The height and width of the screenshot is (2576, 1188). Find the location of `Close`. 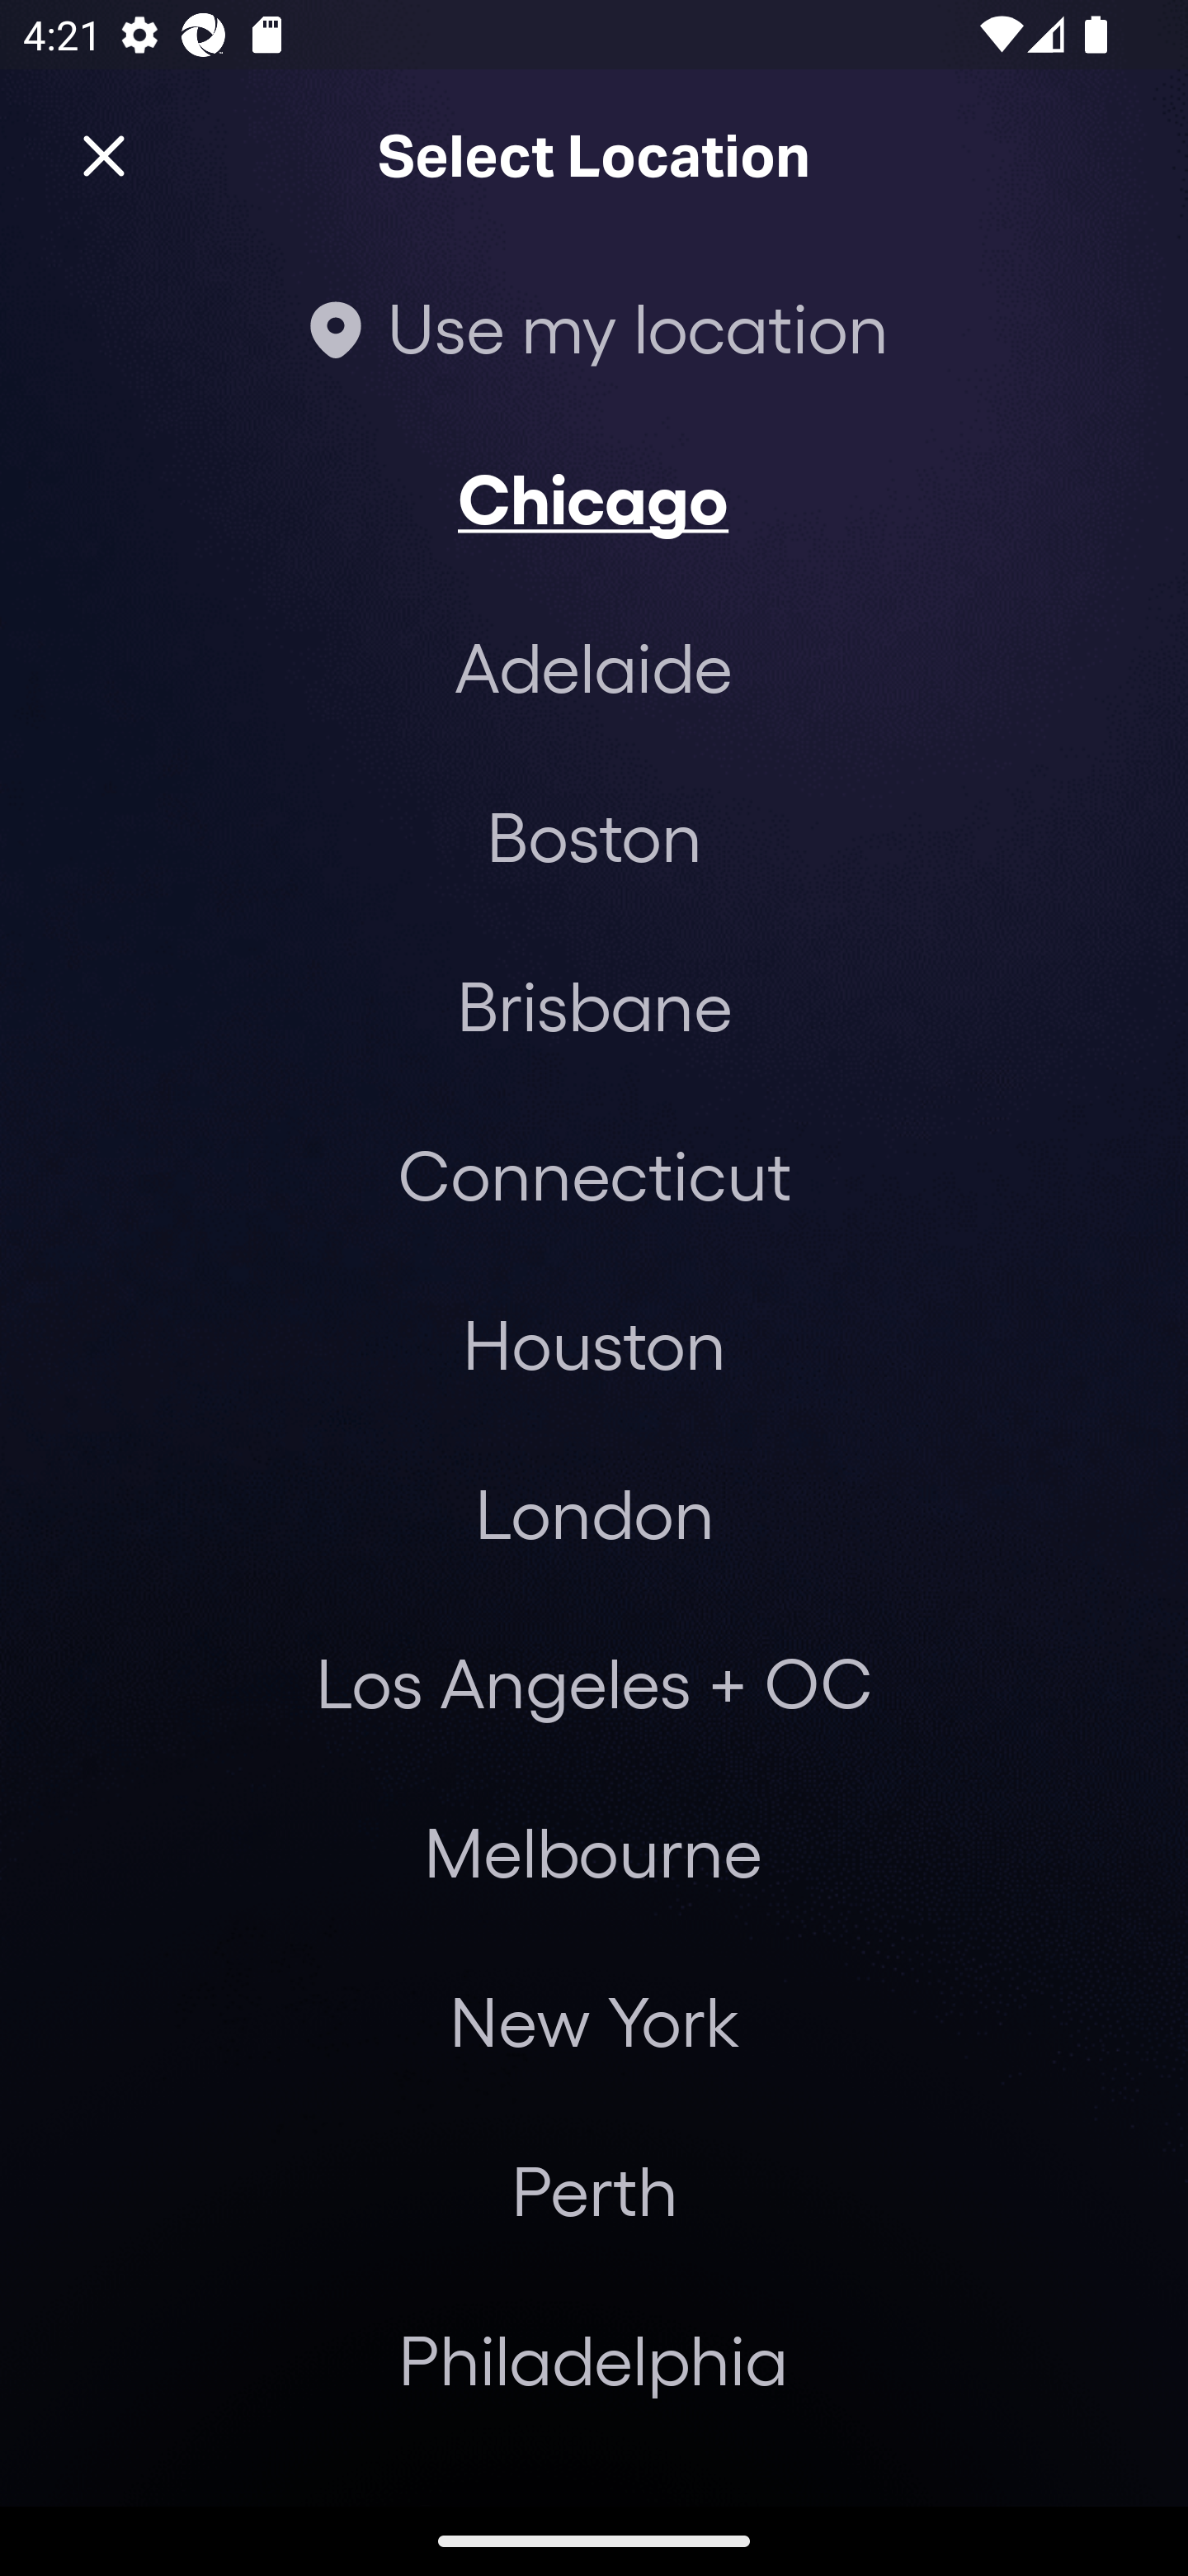

Close is located at coordinates (104, 157).